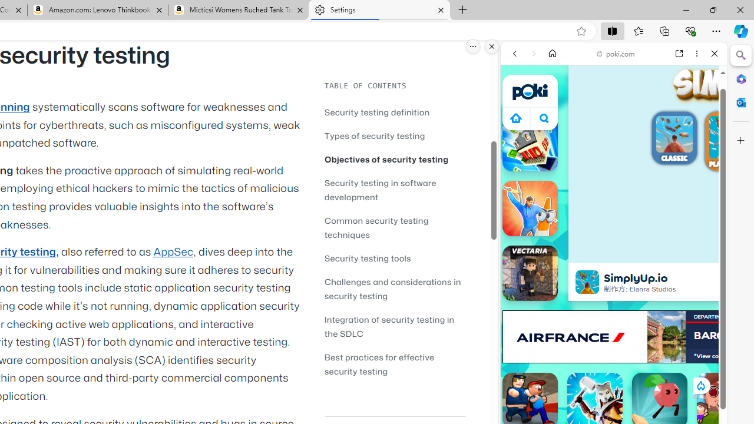  Describe the element at coordinates (473, 47) in the screenshot. I see `More options.` at that location.